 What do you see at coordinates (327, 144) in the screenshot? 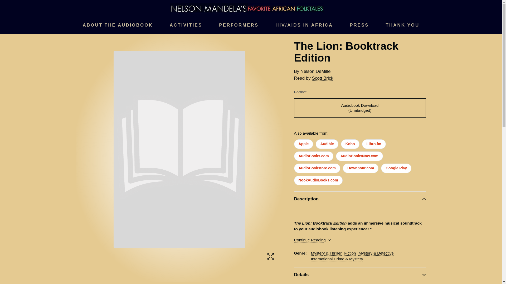
I see `Audible` at bounding box center [327, 144].